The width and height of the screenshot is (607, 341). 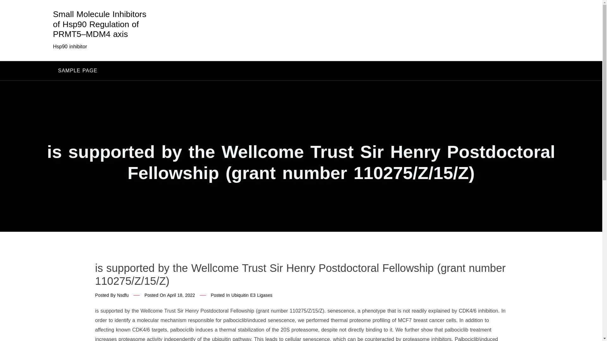 What do you see at coordinates (78, 71) in the screenshot?
I see `SAMPLE PAGE` at bounding box center [78, 71].